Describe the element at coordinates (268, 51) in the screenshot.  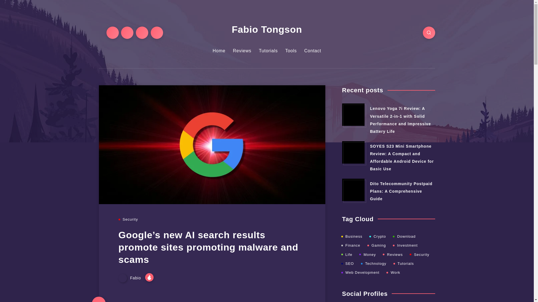
I see `Tutorials` at that location.